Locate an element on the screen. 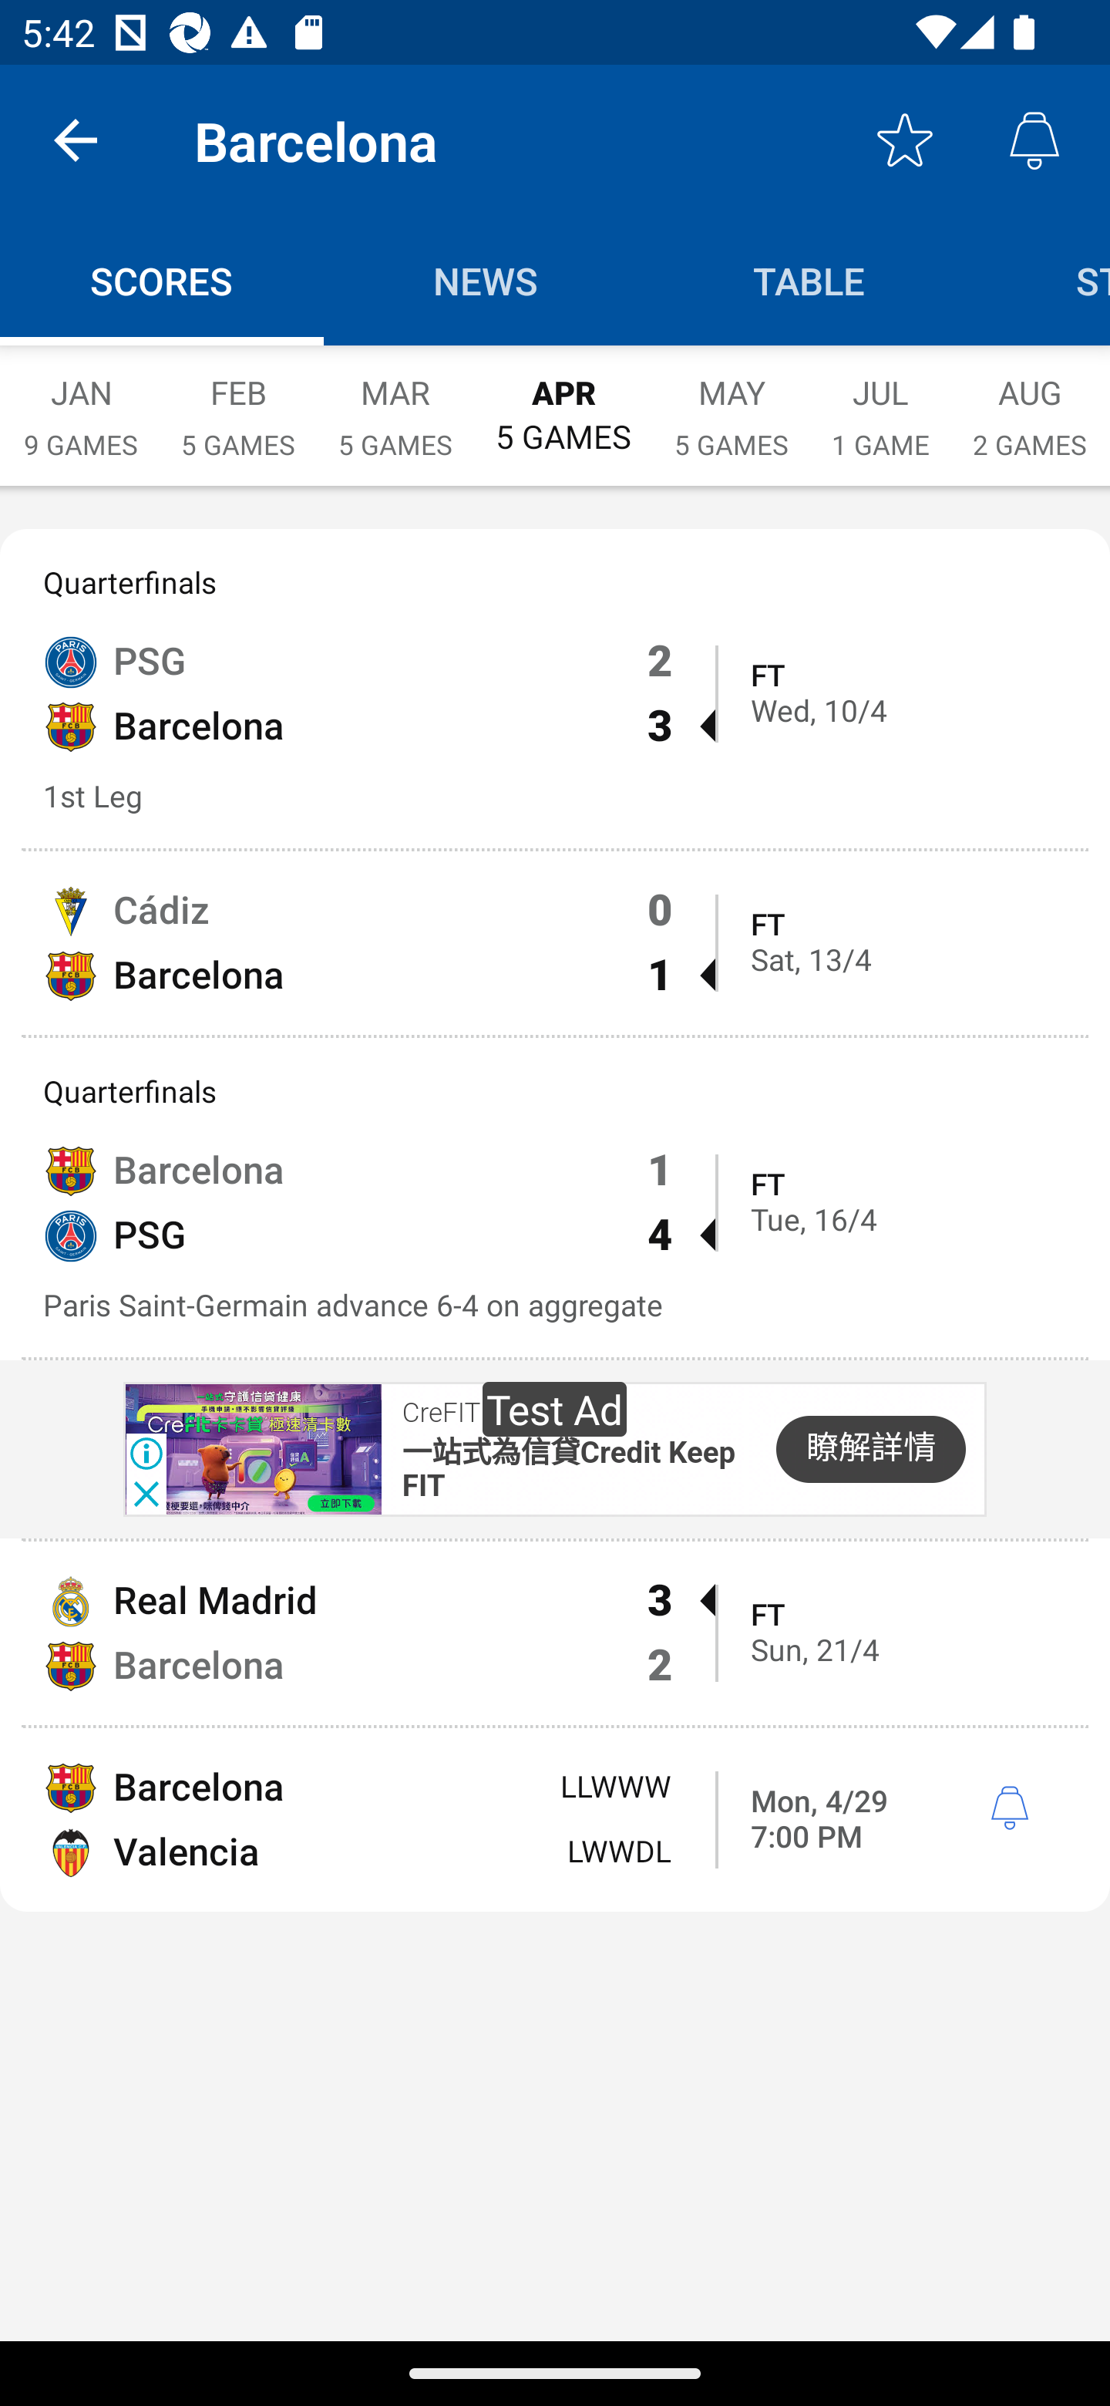 The height and width of the screenshot is (2406, 1110). 一站式為信貸Credit Keep FIT 一站式為信貸Credit Keep FIT is located at coordinates (569, 1471).